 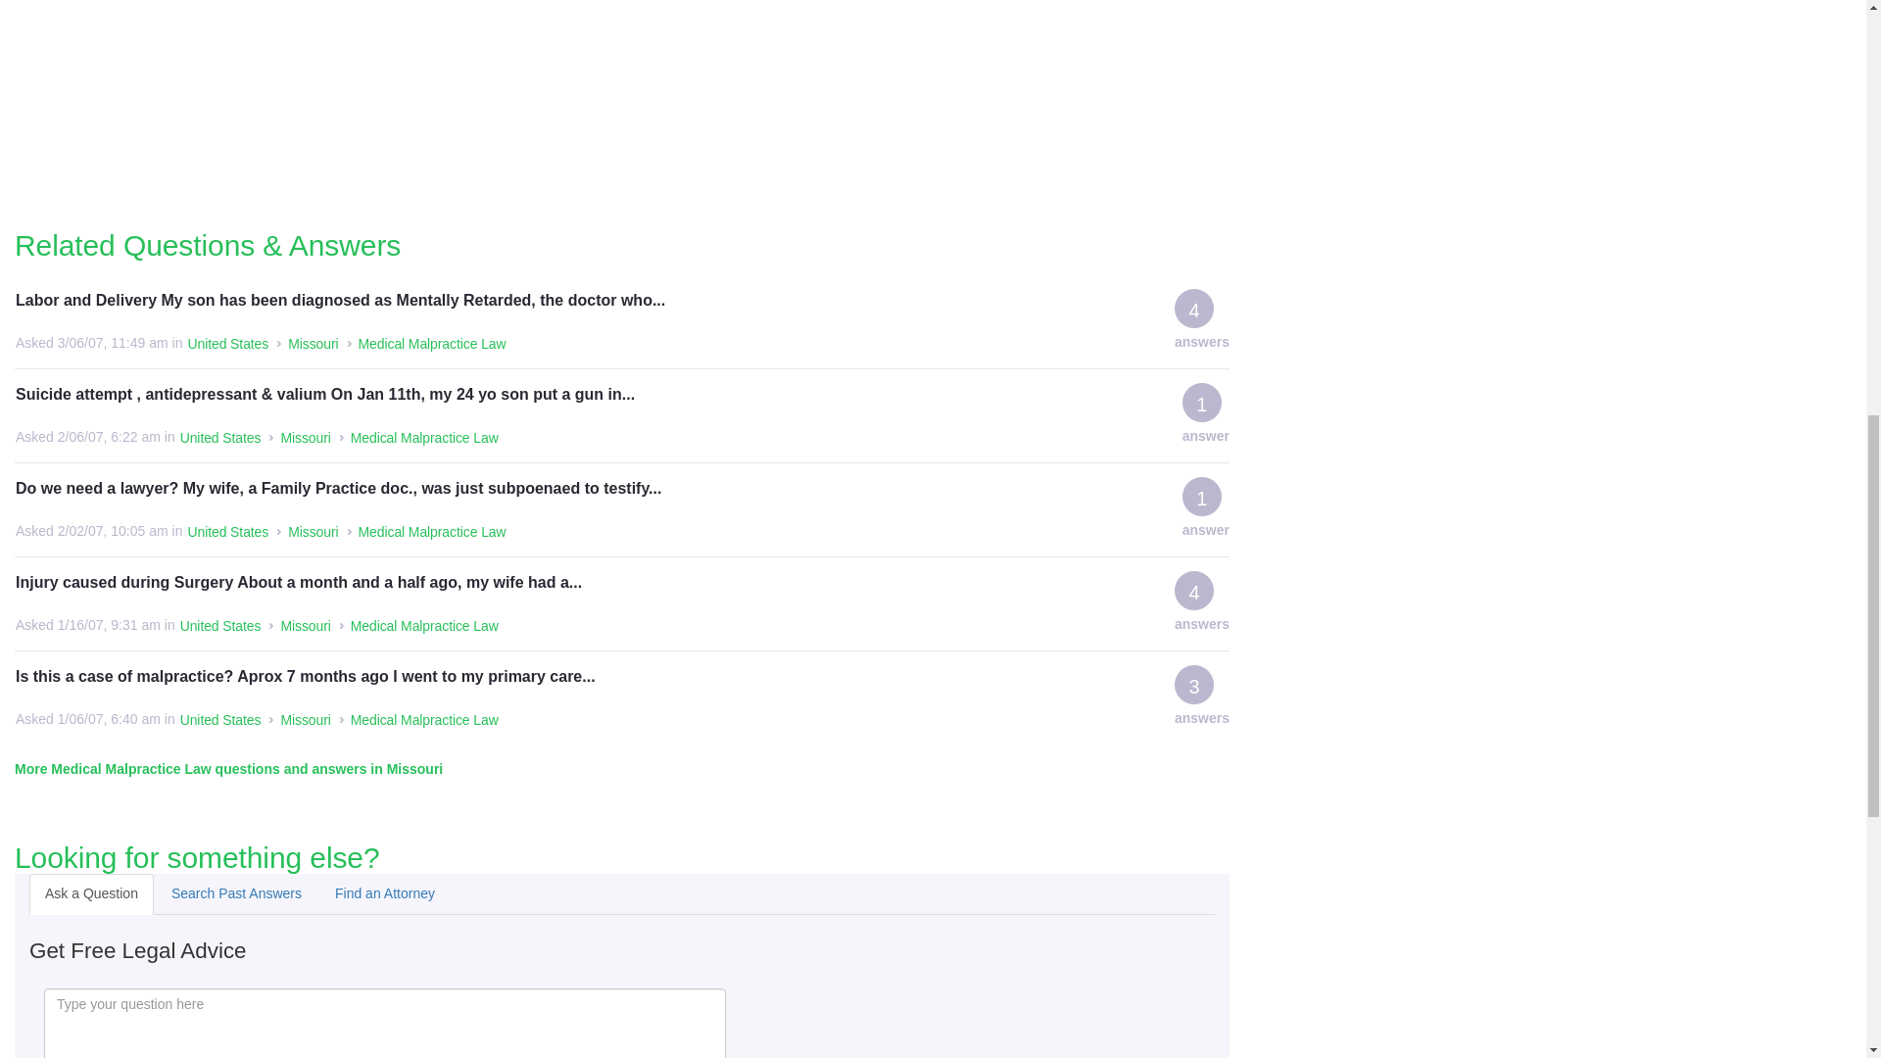 I want to click on Medical Malpractice Law, so click(x=432, y=345).